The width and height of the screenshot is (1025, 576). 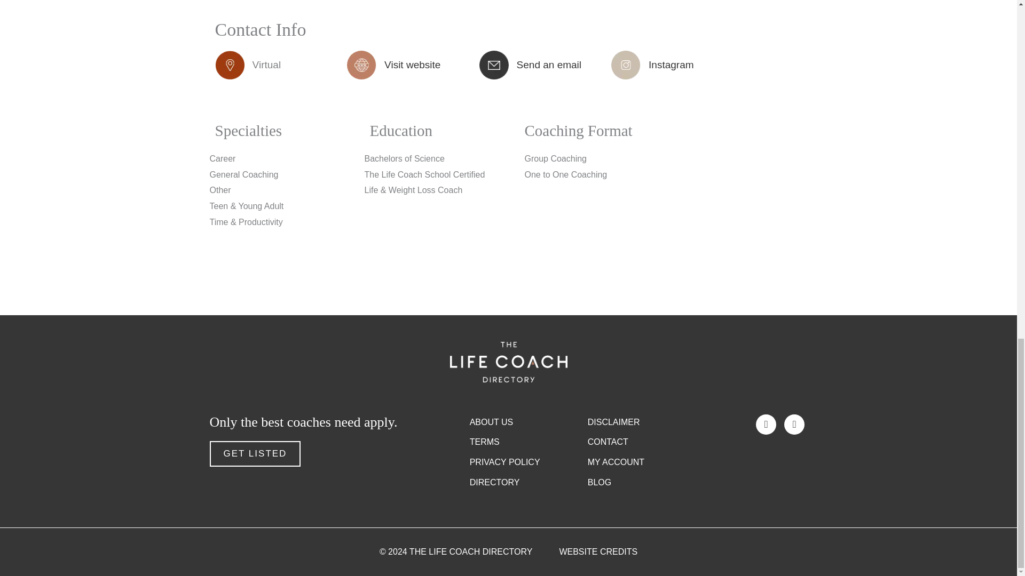 I want to click on Instagram, so click(x=671, y=65).